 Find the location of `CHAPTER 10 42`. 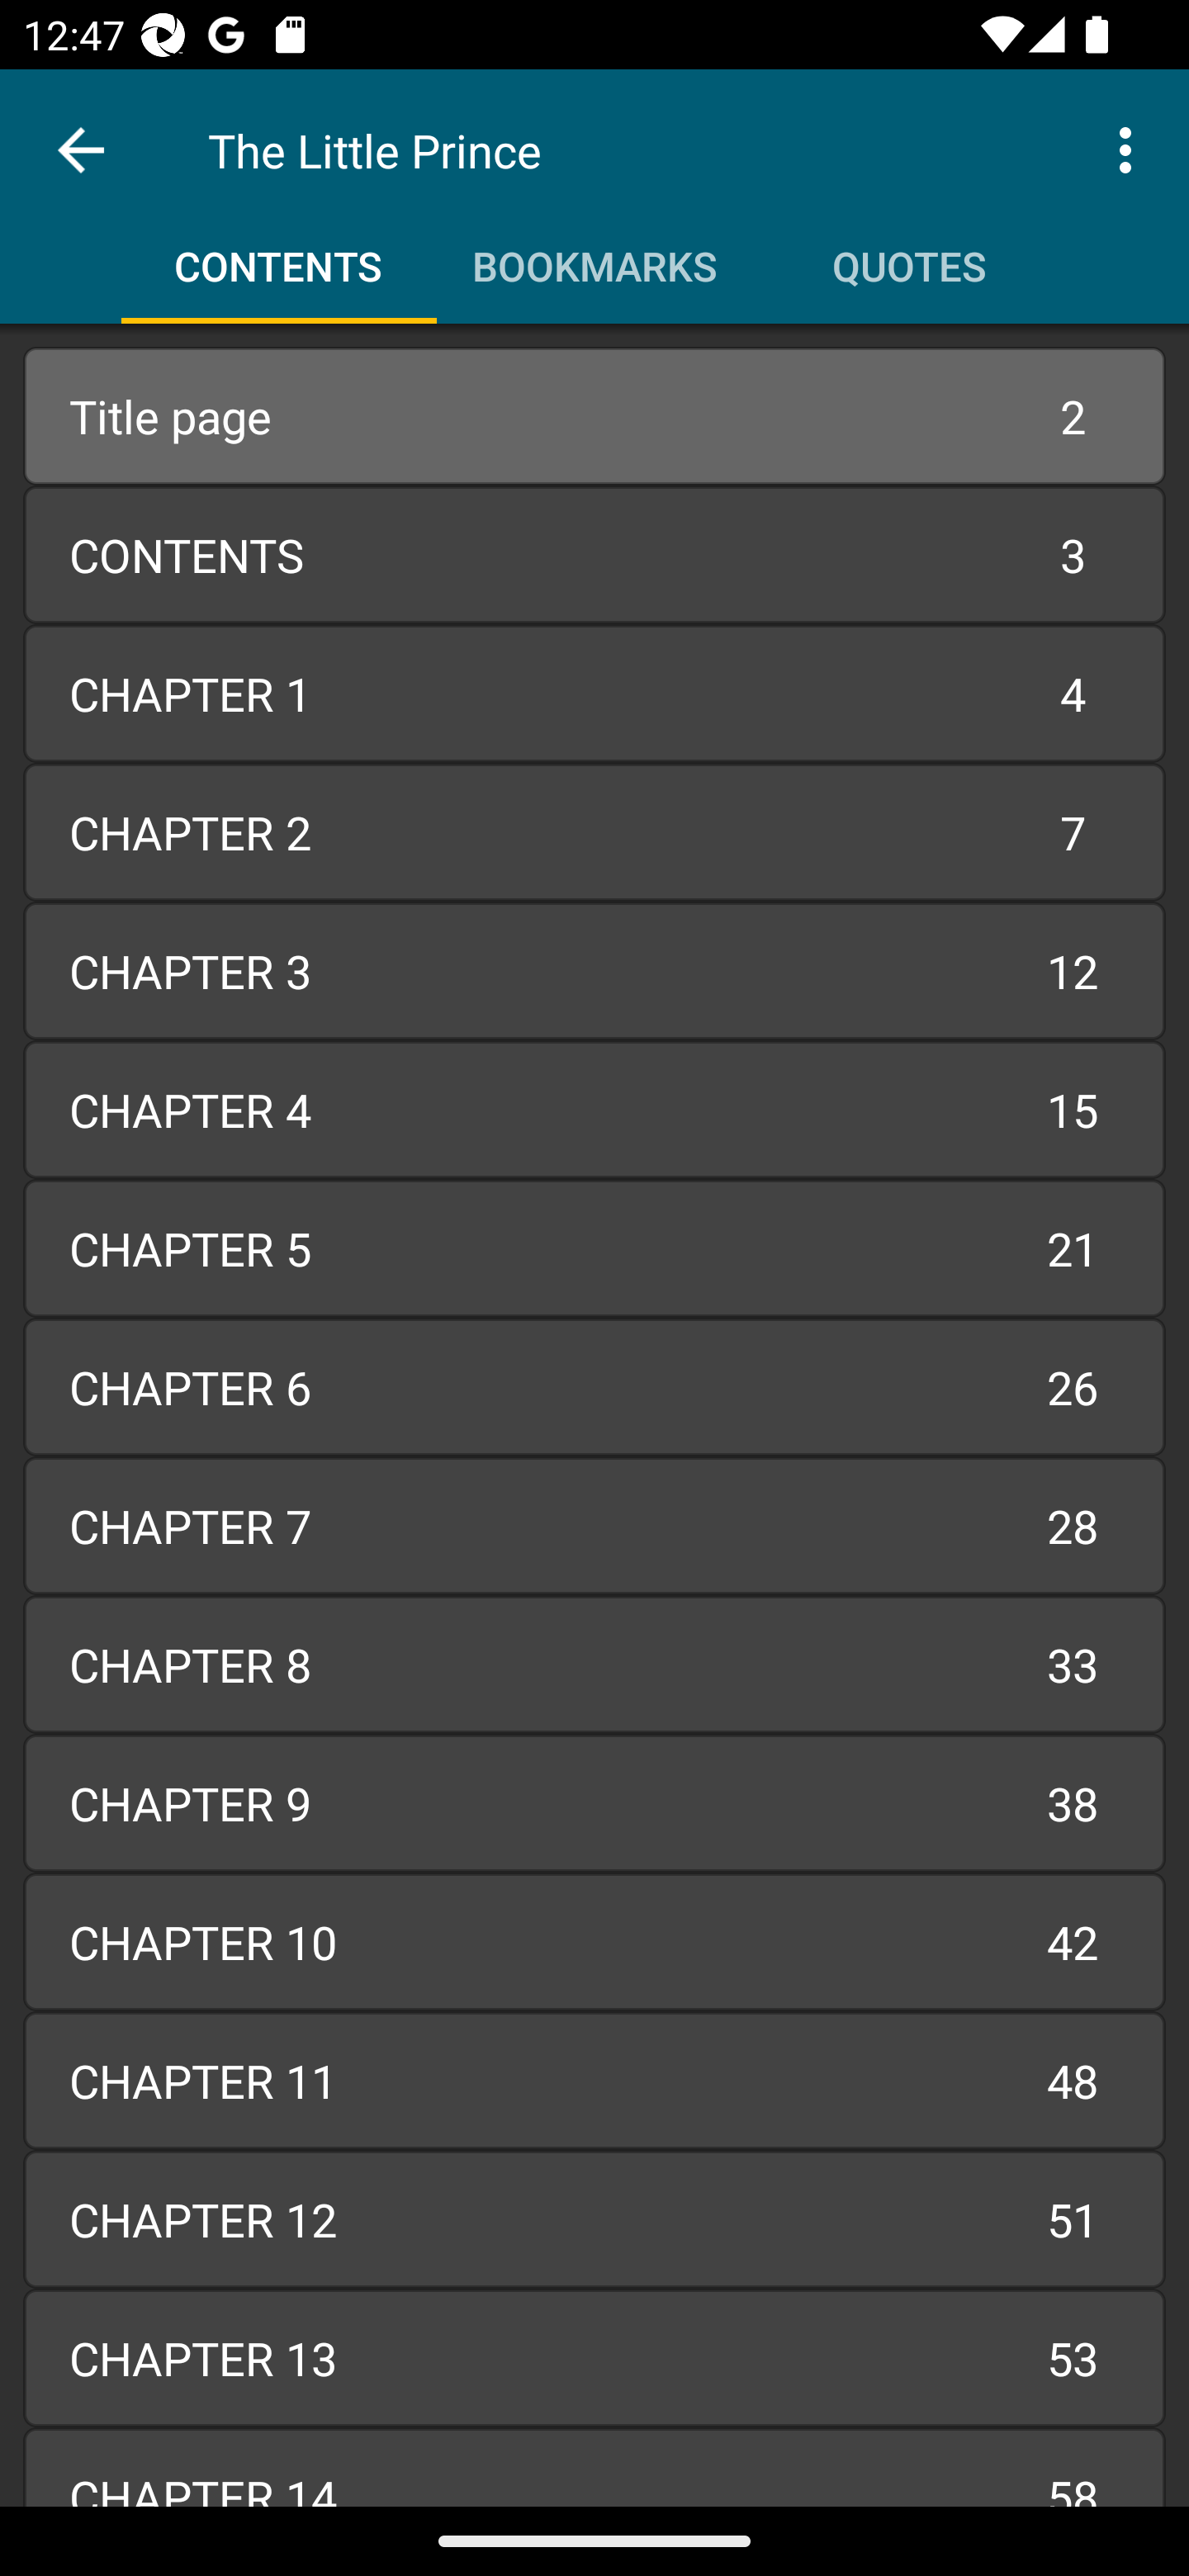

CHAPTER 10 42 is located at coordinates (594, 1942).